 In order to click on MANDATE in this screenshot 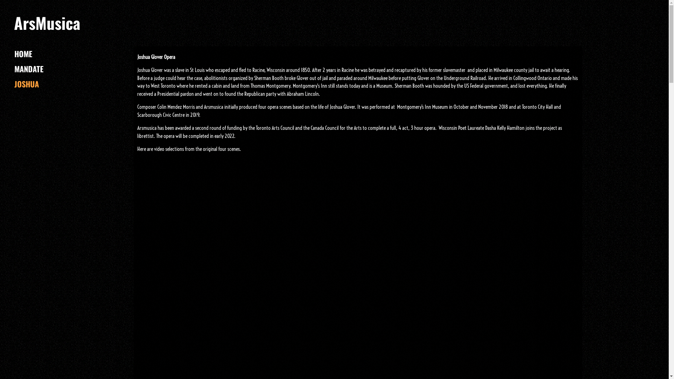, I will do `click(29, 69)`.